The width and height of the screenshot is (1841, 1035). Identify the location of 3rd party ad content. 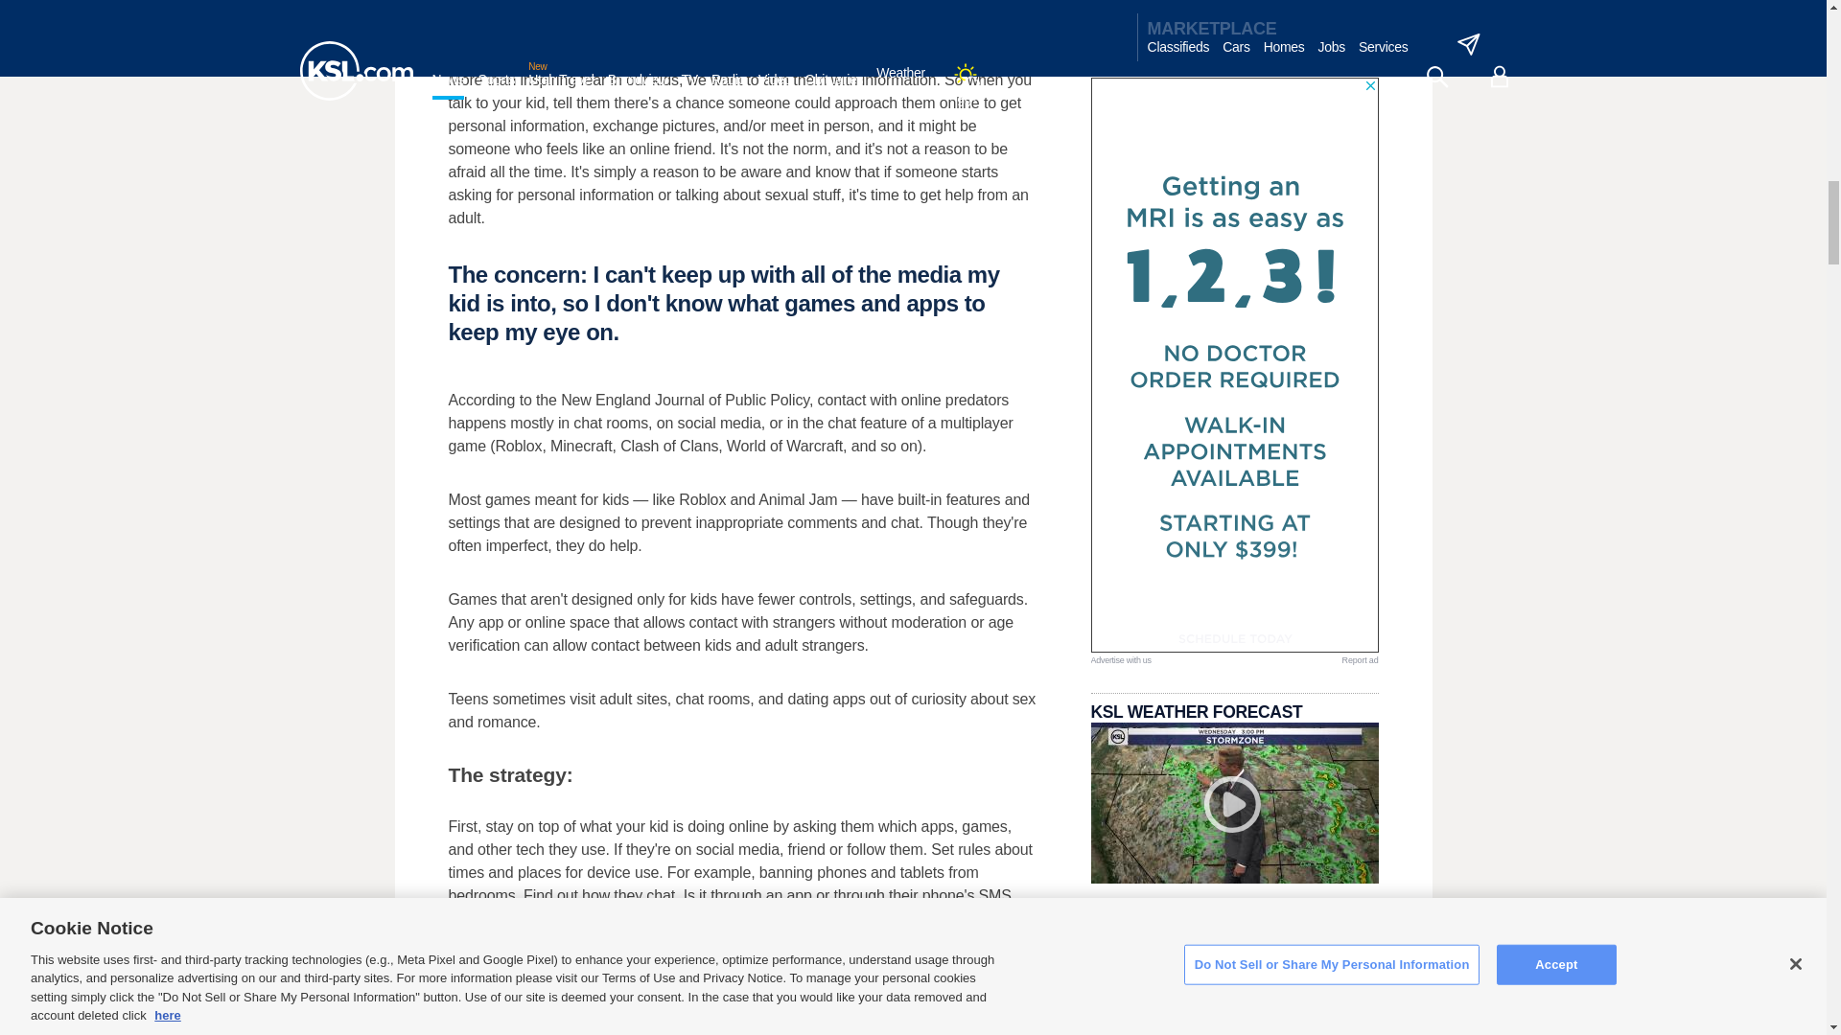
(1235, 365).